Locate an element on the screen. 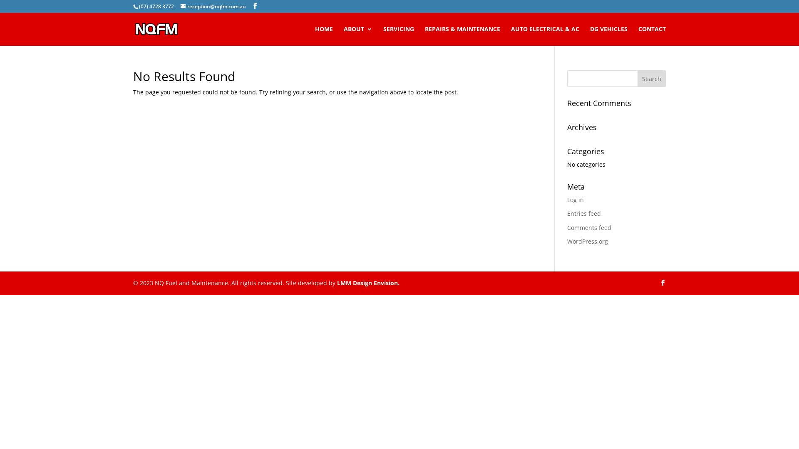 This screenshot has width=799, height=449. Search is located at coordinates (652, 79).